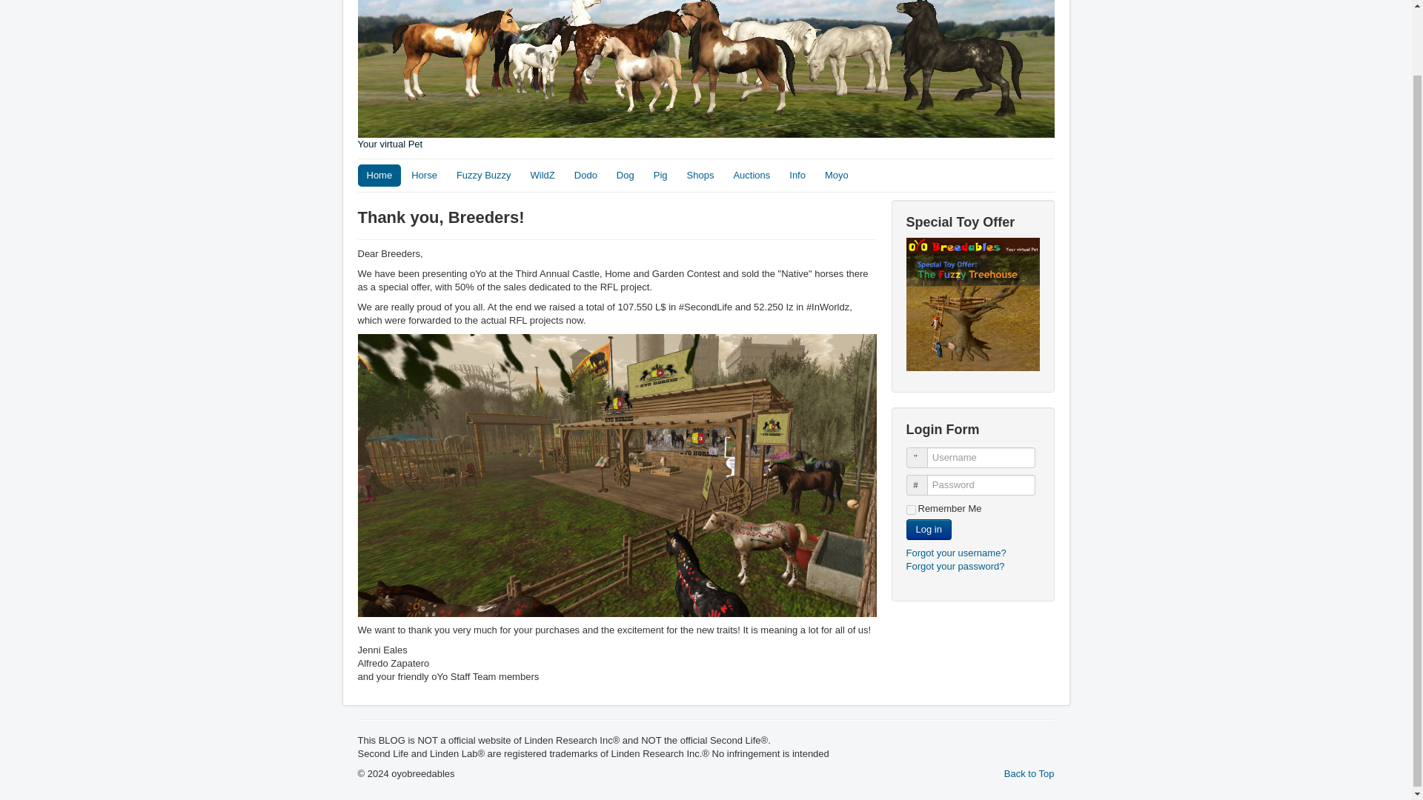 Image resolution: width=1423 pixels, height=800 pixels. Describe the element at coordinates (379, 175) in the screenshot. I see `Home` at that location.